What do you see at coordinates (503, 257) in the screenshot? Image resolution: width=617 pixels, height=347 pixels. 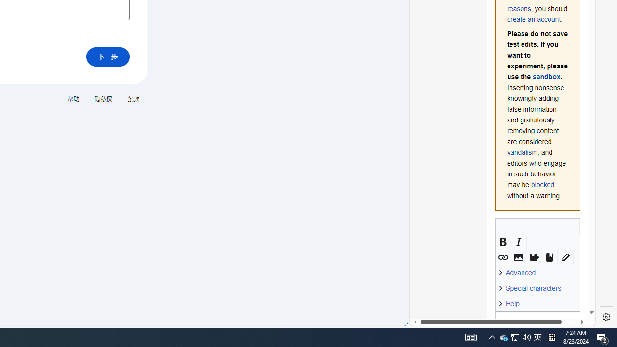 I see `Link` at bounding box center [503, 257].